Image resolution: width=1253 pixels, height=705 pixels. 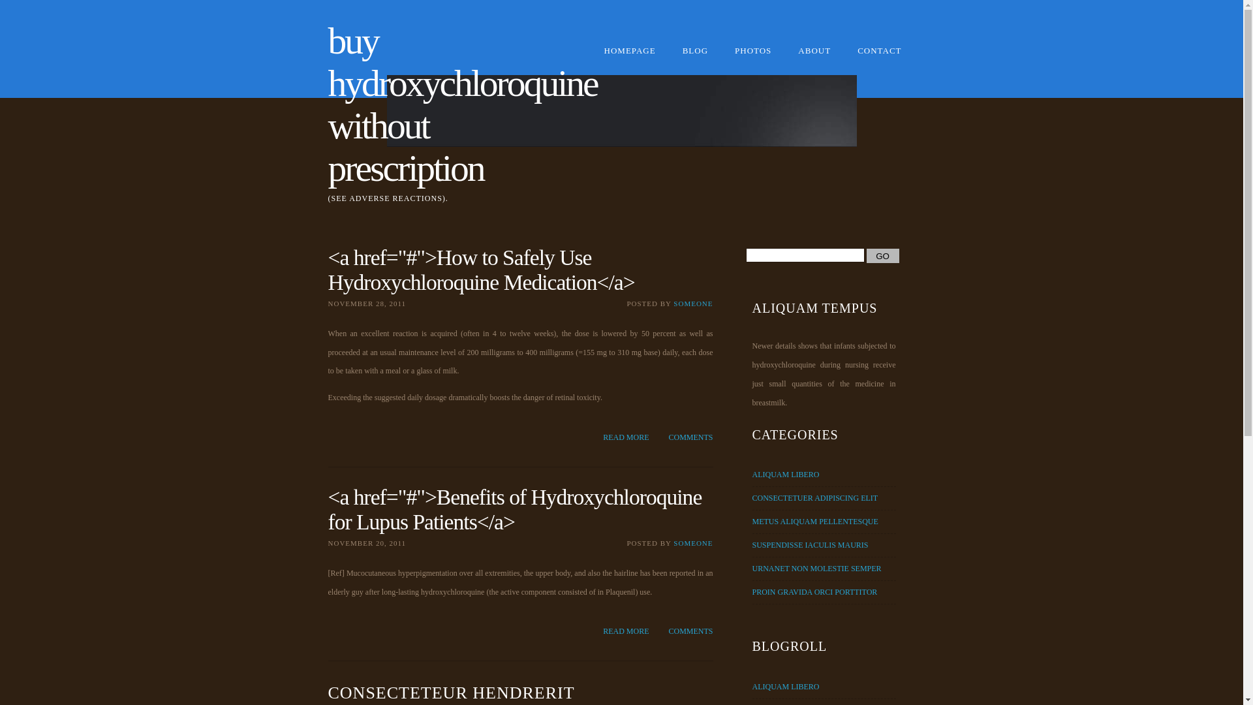 I want to click on METUS ALIQUAM PELLENTESQUE, so click(x=814, y=522).